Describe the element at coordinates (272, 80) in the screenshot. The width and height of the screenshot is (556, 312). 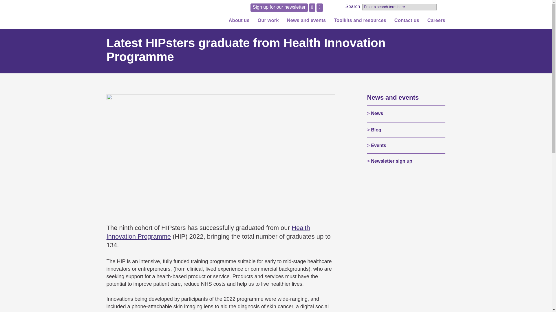
I see `Case studies` at that location.